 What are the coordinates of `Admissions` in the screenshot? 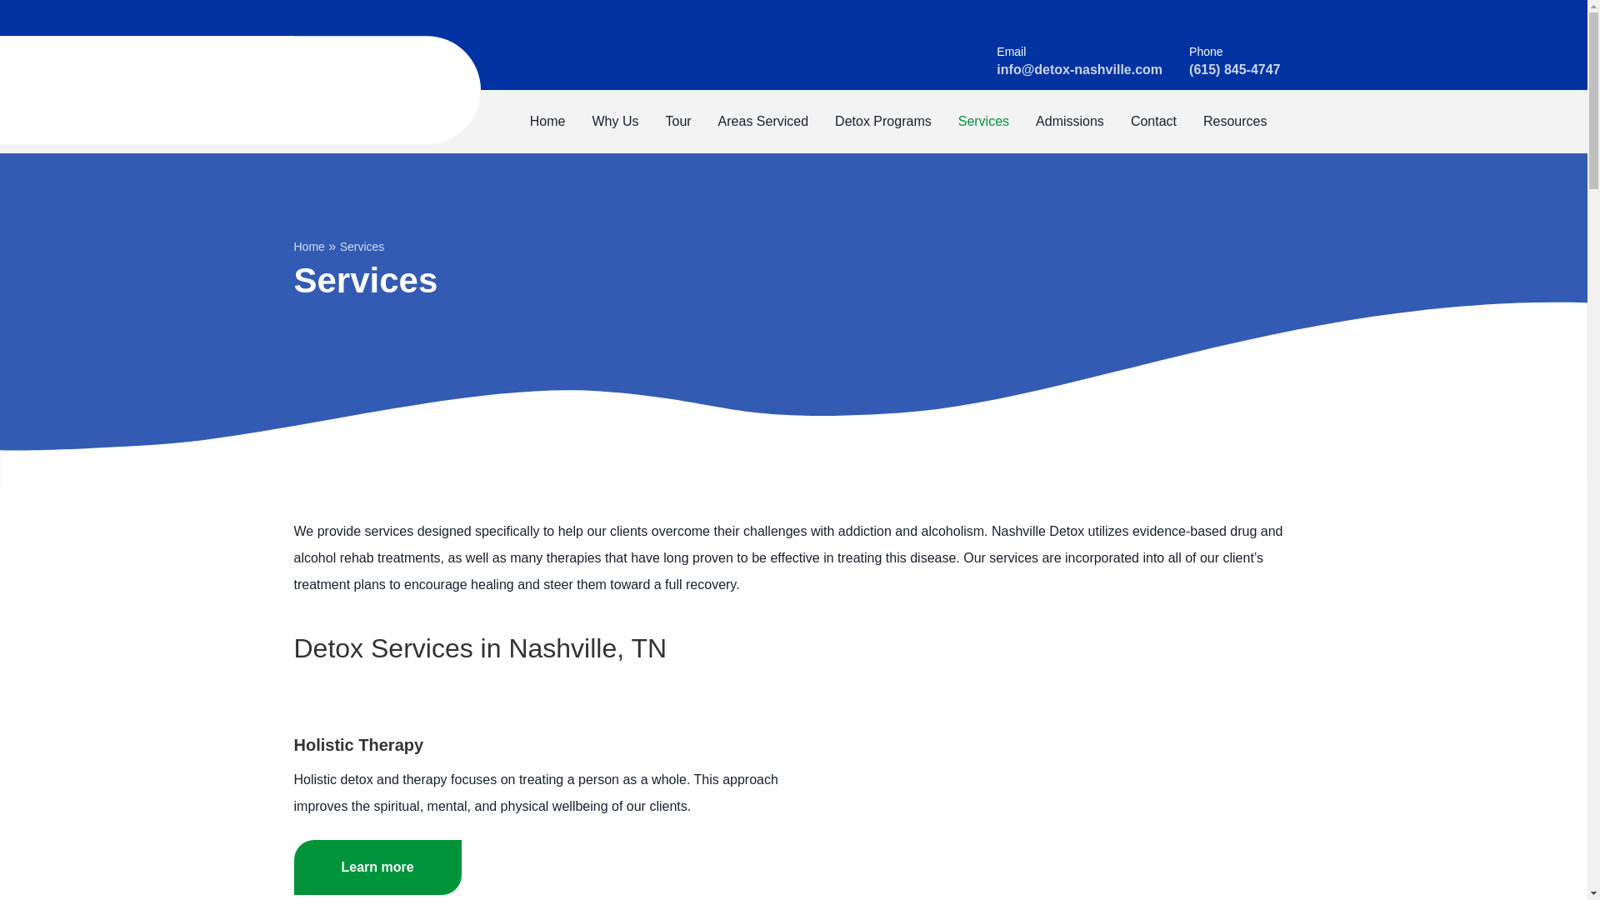 It's located at (1069, 122).